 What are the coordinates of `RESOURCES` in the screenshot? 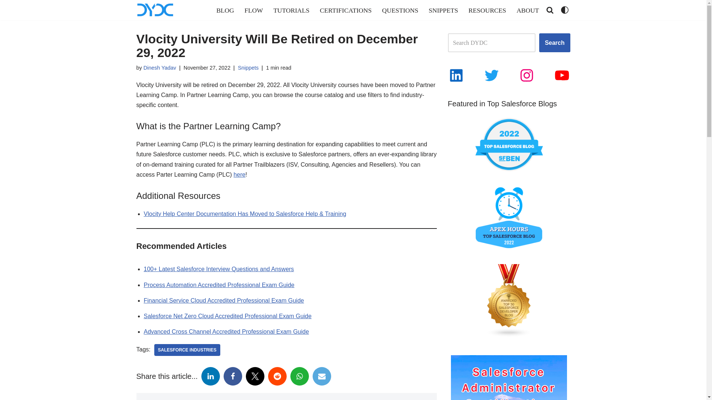 It's located at (487, 10).